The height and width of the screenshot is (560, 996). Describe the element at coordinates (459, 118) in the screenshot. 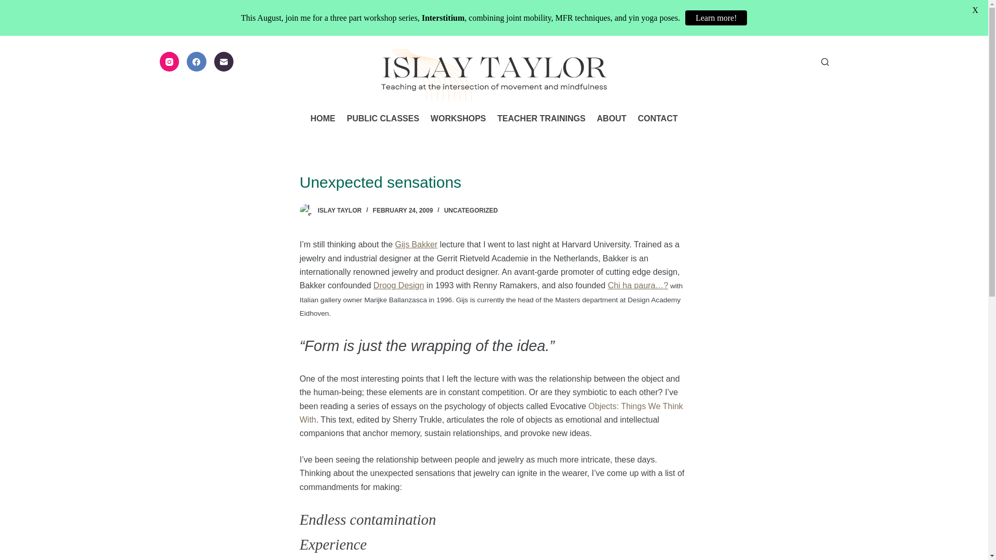

I see `WORKSHOPS` at that location.